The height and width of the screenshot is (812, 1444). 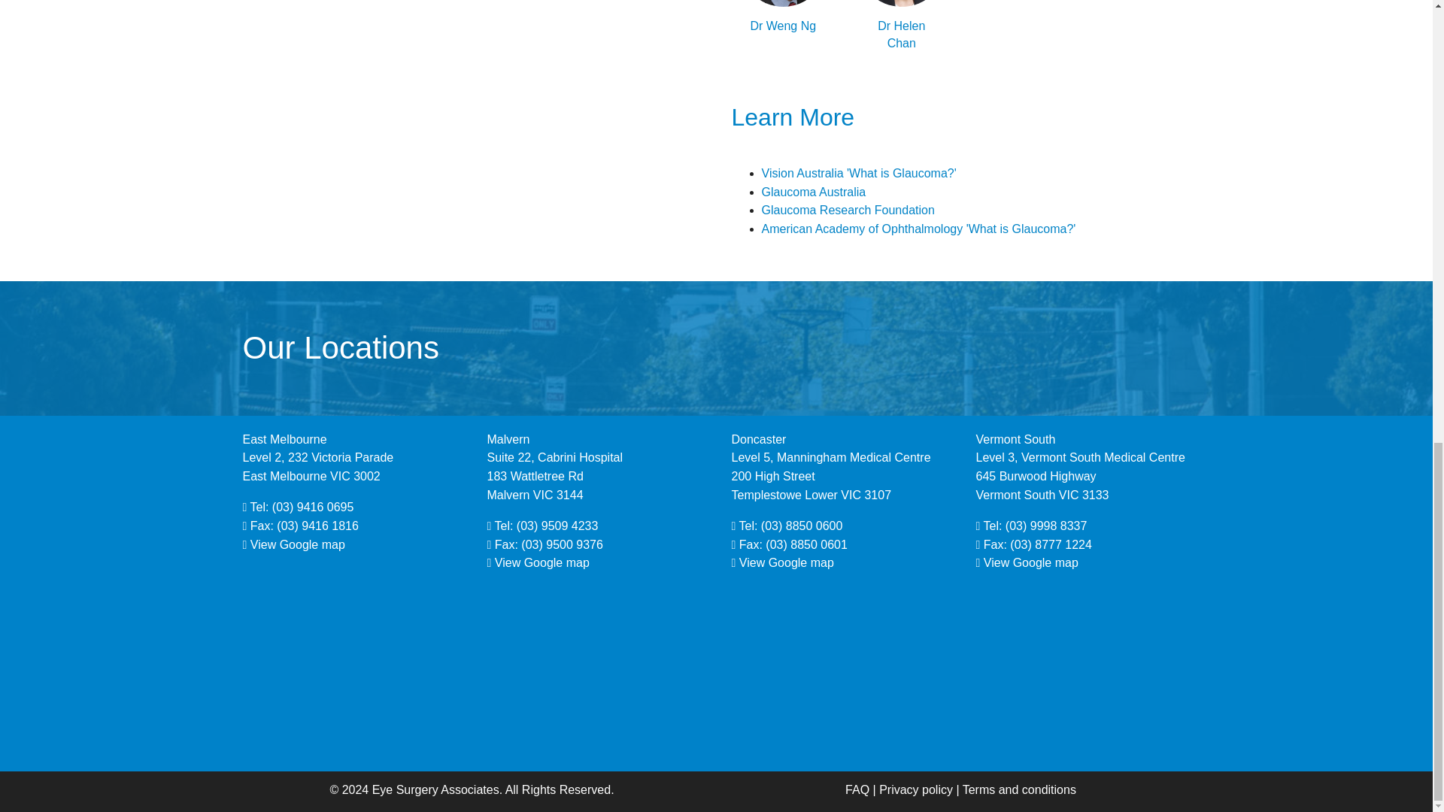 What do you see at coordinates (782, 35) in the screenshot?
I see `Dr Weng Ng` at bounding box center [782, 35].